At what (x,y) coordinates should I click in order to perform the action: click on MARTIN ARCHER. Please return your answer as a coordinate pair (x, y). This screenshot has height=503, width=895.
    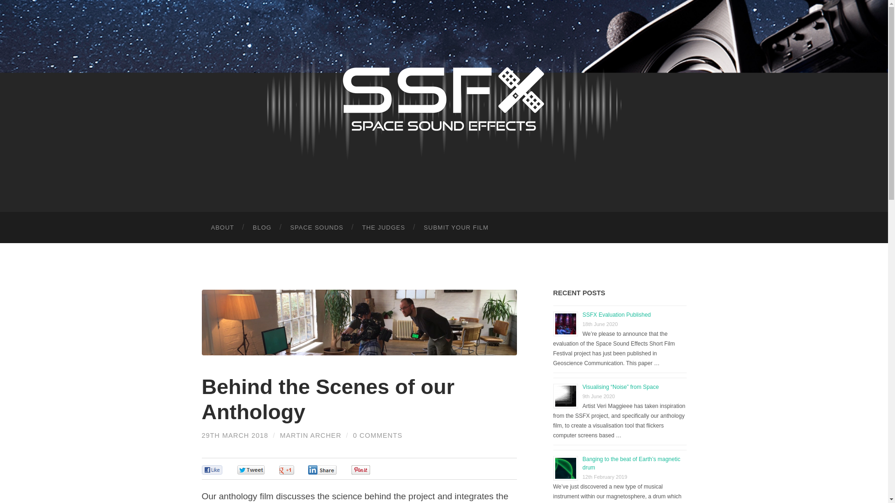
    Looking at the image, I should click on (310, 435).